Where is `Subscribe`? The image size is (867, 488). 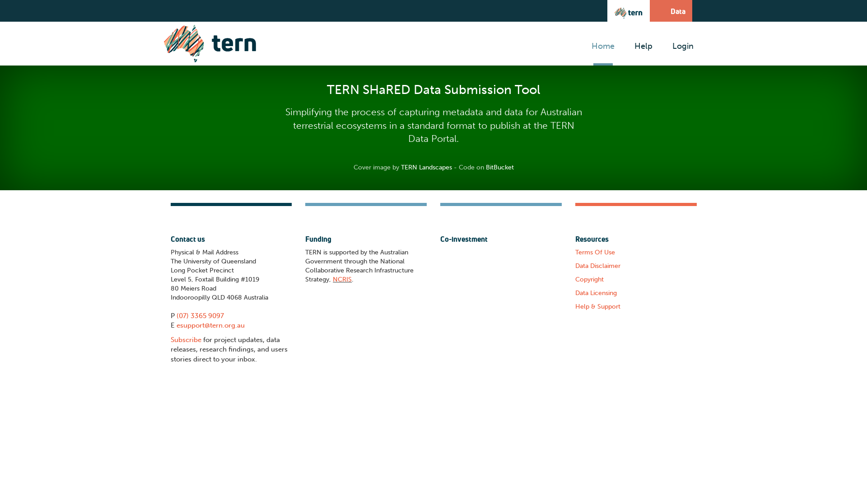
Subscribe is located at coordinates (186, 340).